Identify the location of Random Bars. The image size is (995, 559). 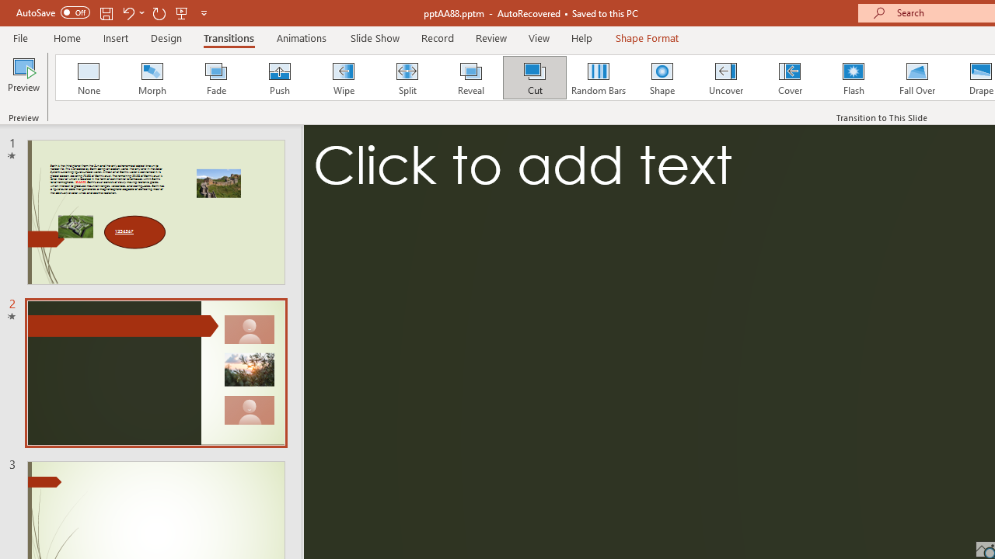
(599, 78).